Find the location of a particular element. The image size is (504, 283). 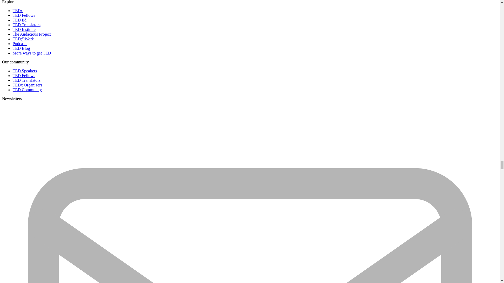

TEDx is located at coordinates (18, 10).